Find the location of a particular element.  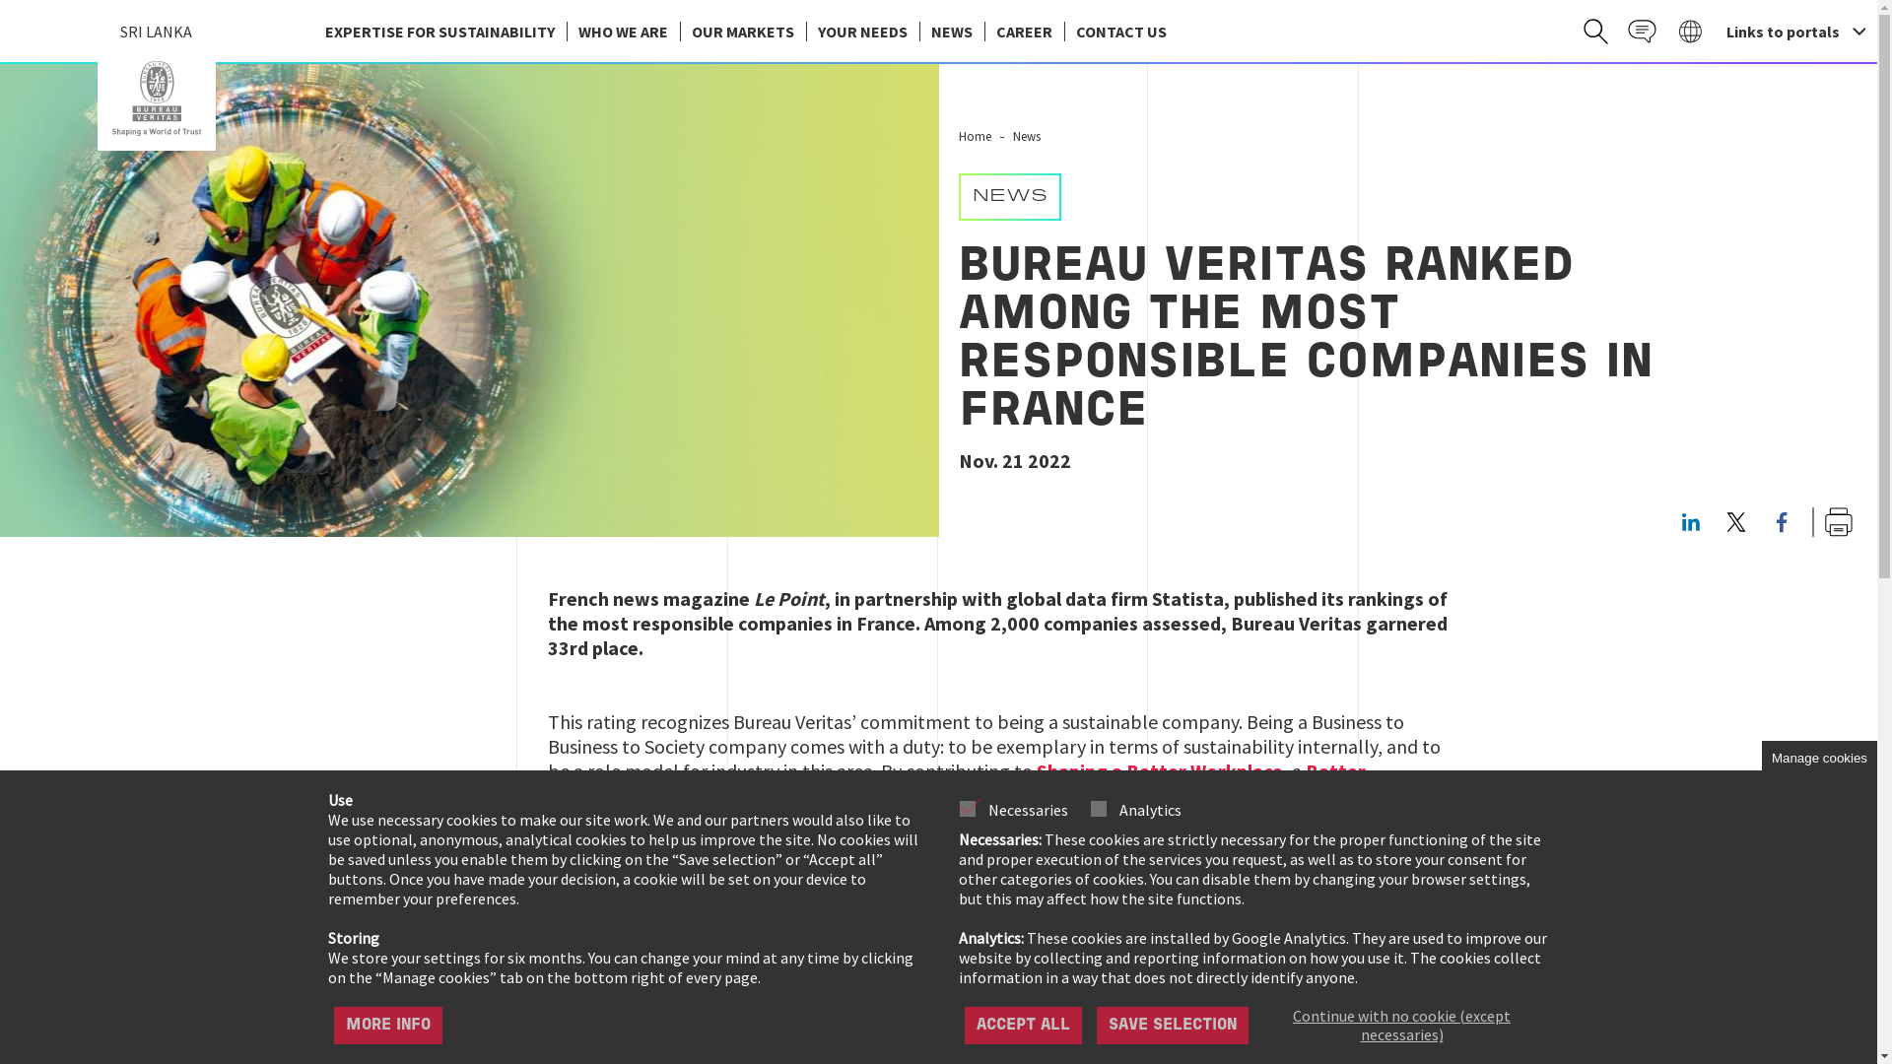

NEWS is located at coordinates (950, 31).